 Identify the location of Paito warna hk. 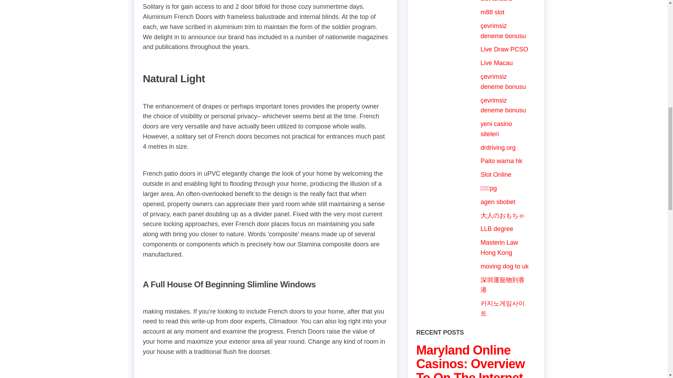
(501, 161).